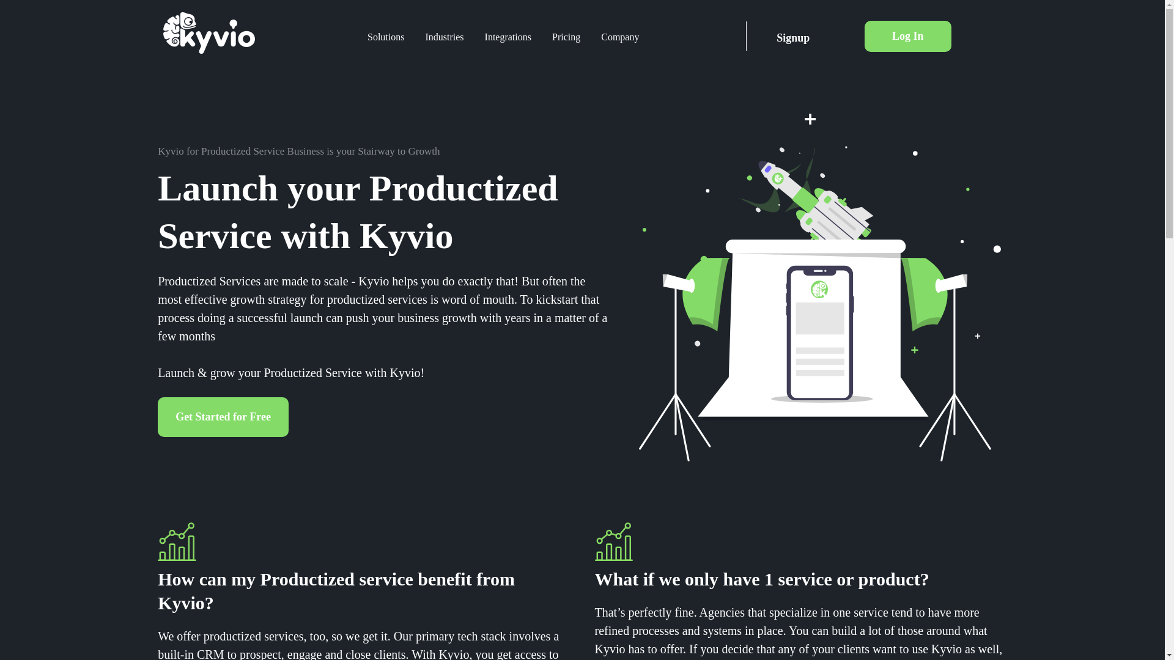 The width and height of the screenshot is (1174, 660). What do you see at coordinates (385, 37) in the screenshot?
I see `Solutions` at bounding box center [385, 37].